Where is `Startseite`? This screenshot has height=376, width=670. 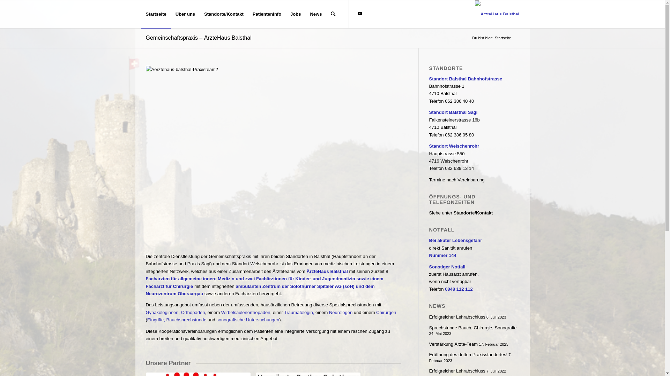 Startseite is located at coordinates (156, 14).